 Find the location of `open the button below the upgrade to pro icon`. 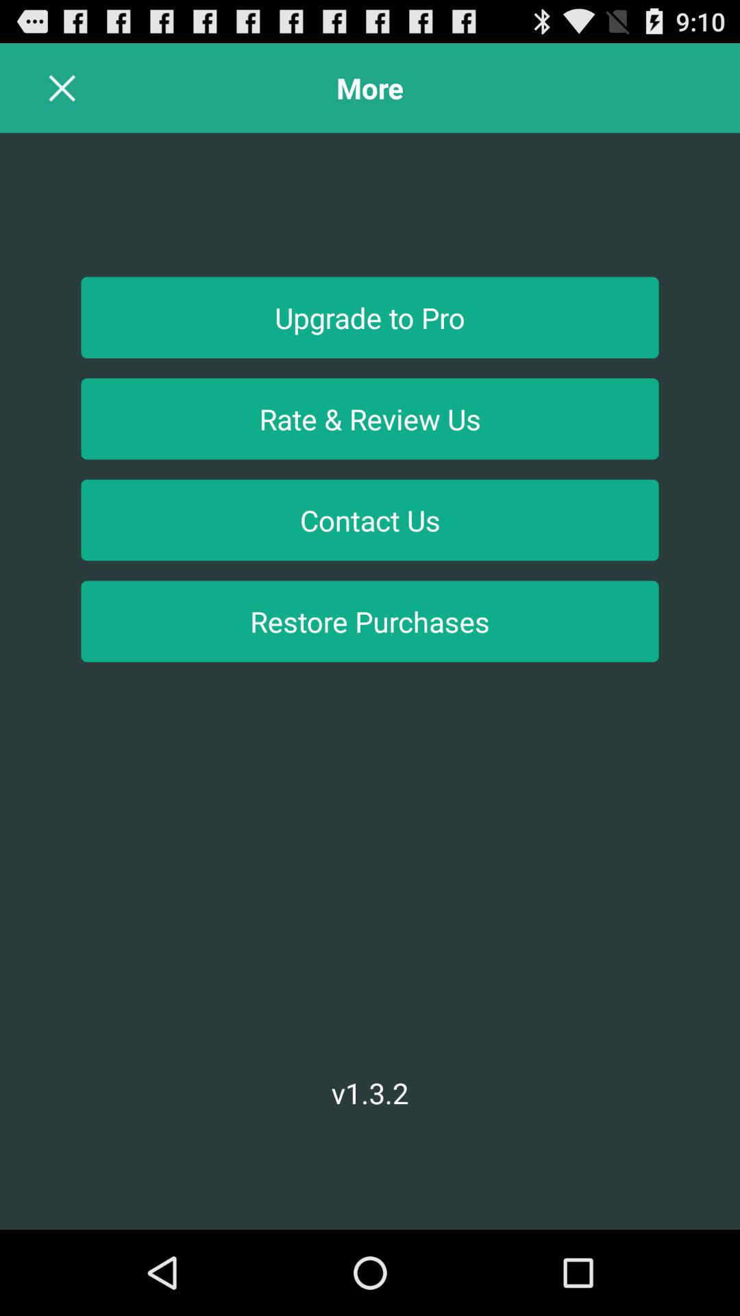

open the button below the upgrade to pro icon is located at coordinates (370, 418).